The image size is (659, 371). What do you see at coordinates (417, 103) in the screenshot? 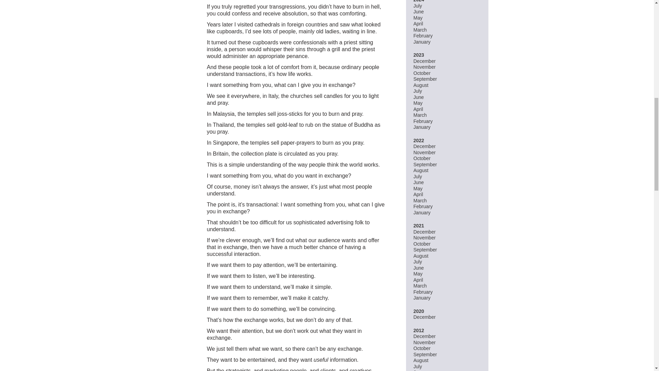
I see `May` at bounding box center [417, 103].